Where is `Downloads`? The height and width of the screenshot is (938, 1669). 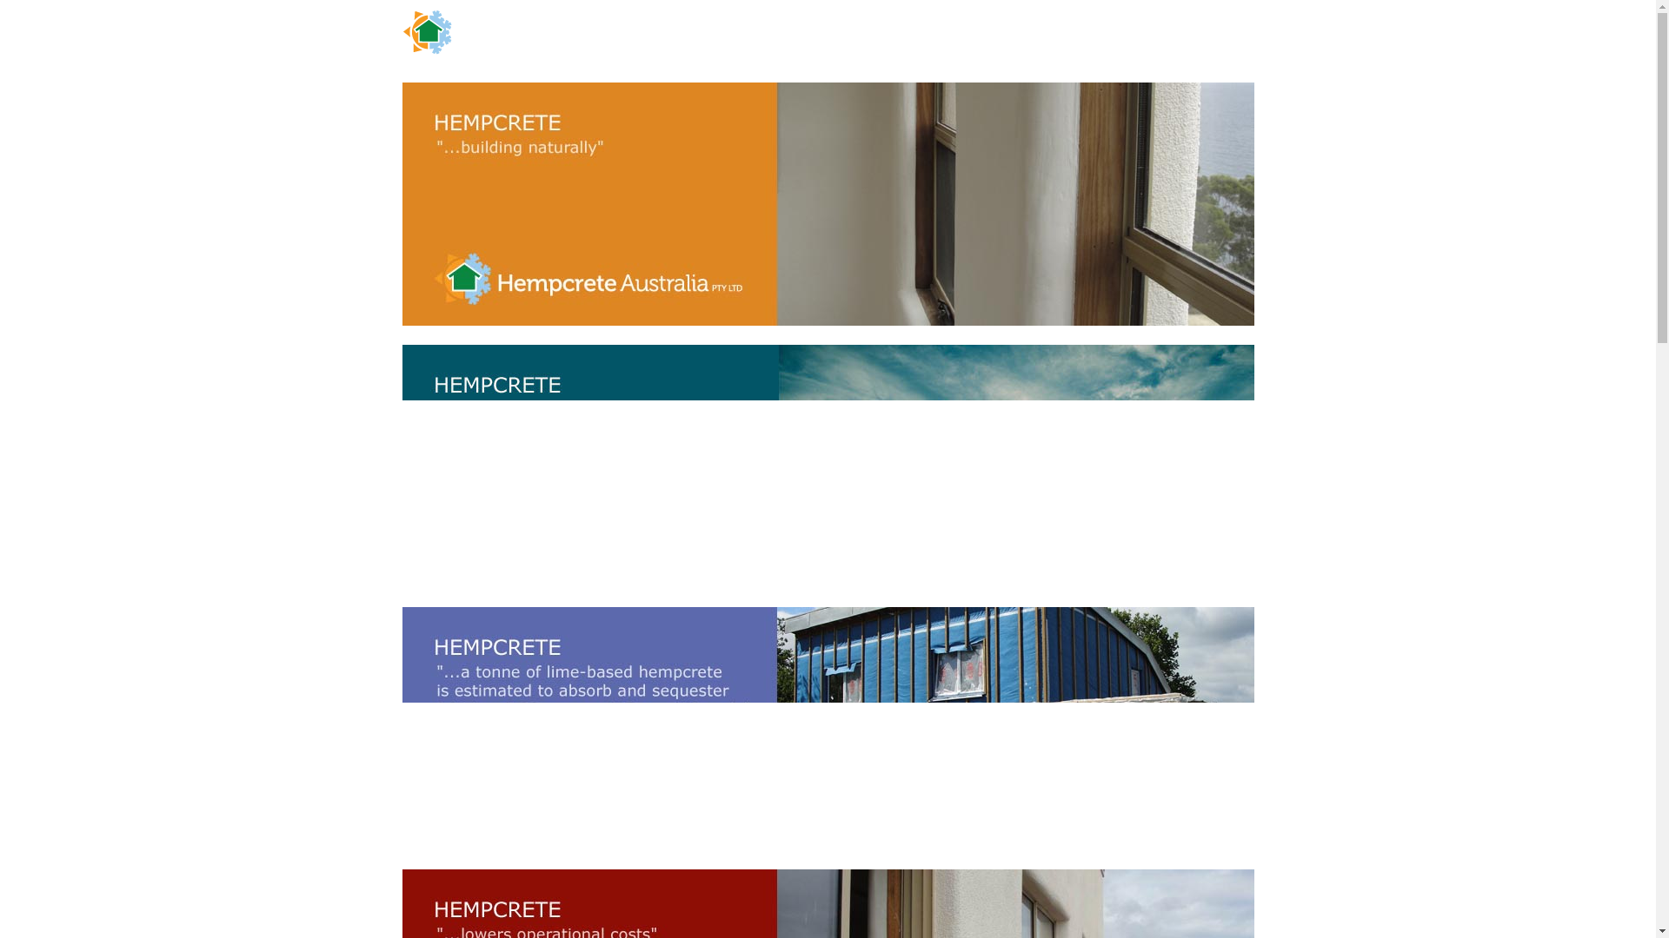 Downloads is located at coordinates (941, 38).